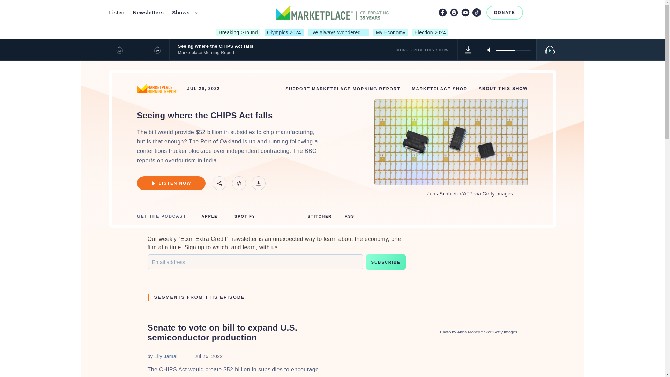 The width and height of the screenshot is (670, 377). What do you see at coordinates (116, 13) in the screenshot?
I see `Listen` at bounding box center [116, 13].